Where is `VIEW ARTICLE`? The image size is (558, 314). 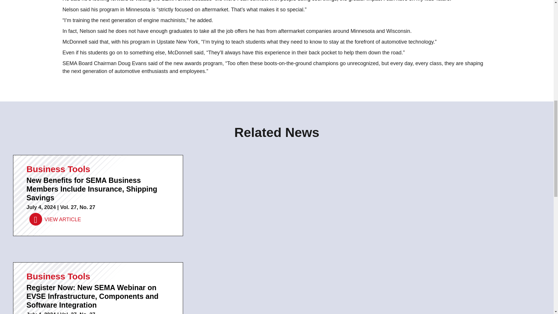
VIEW ARTICLE is located at coordinates (55, 220).